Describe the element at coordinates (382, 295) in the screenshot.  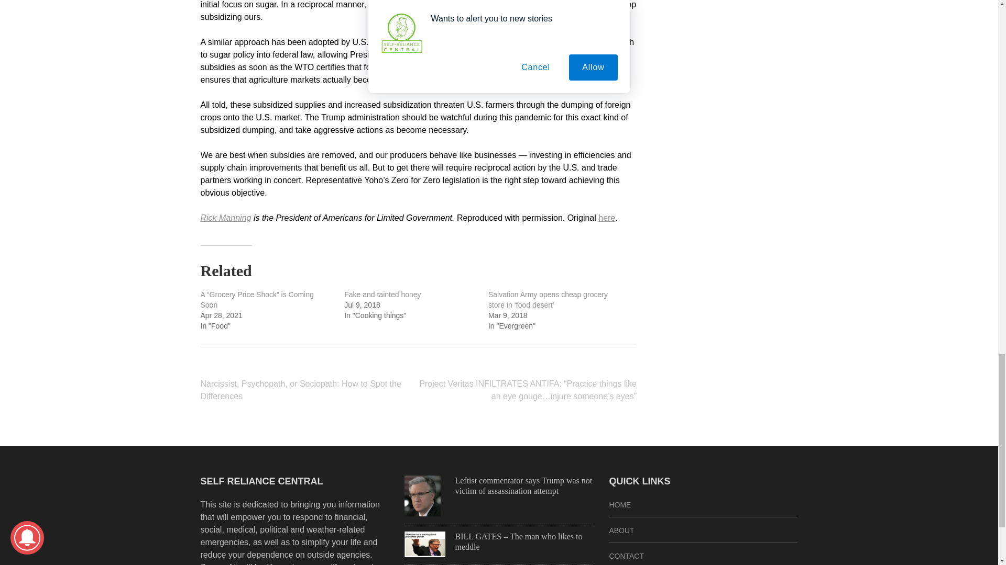
I see `Fake and tainted honey` at that location.